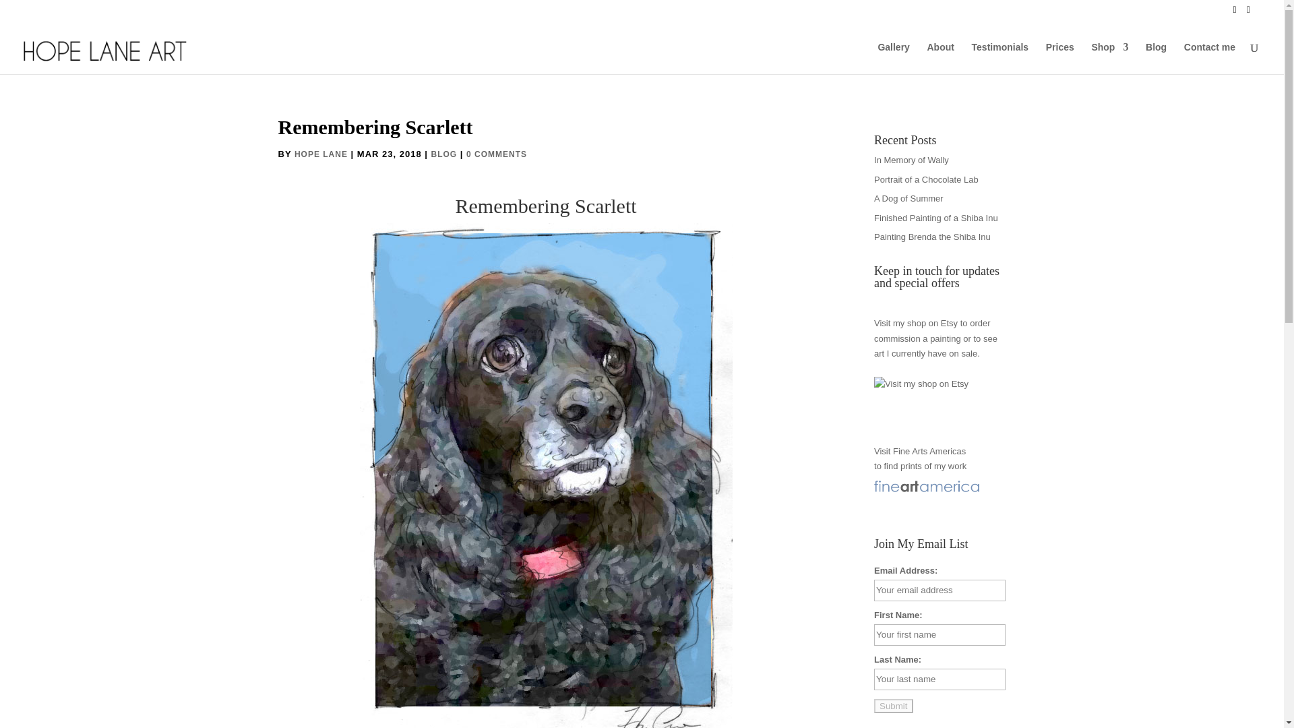 The image size is (1294, 728). What do you see at coordinates (935, 218) in the screenshot?
I see `Finished Painting of a Shiba Inu` at bounding box center [935, 218].